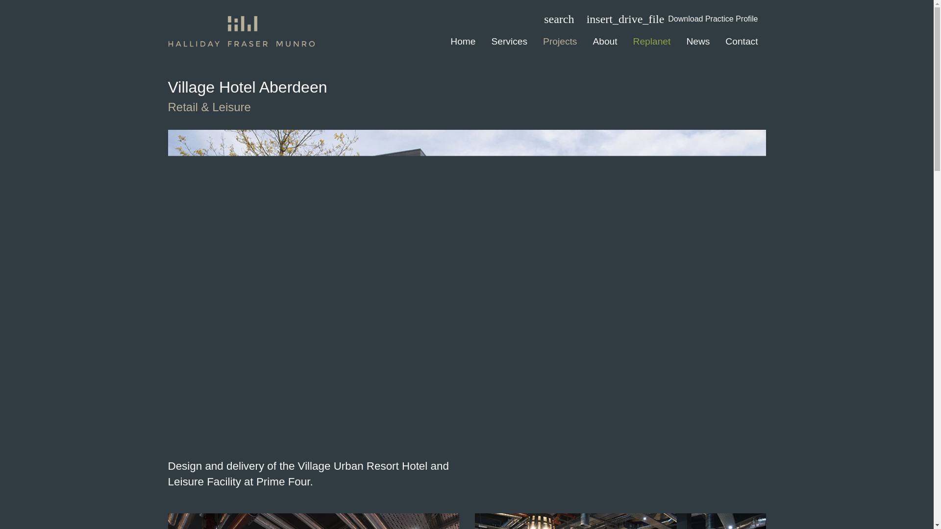  Describe the element at coordinates (520, 19) in the screenshot. I see `Go` at that location.